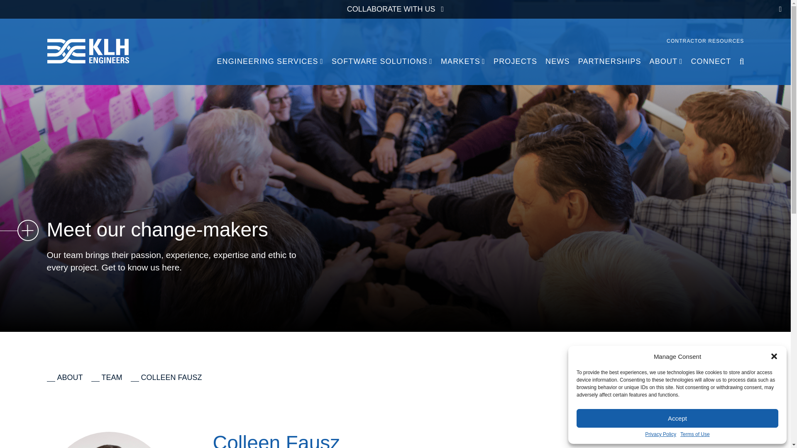  I want to click on ENGINEERING SERVICES, so click(270, 61).